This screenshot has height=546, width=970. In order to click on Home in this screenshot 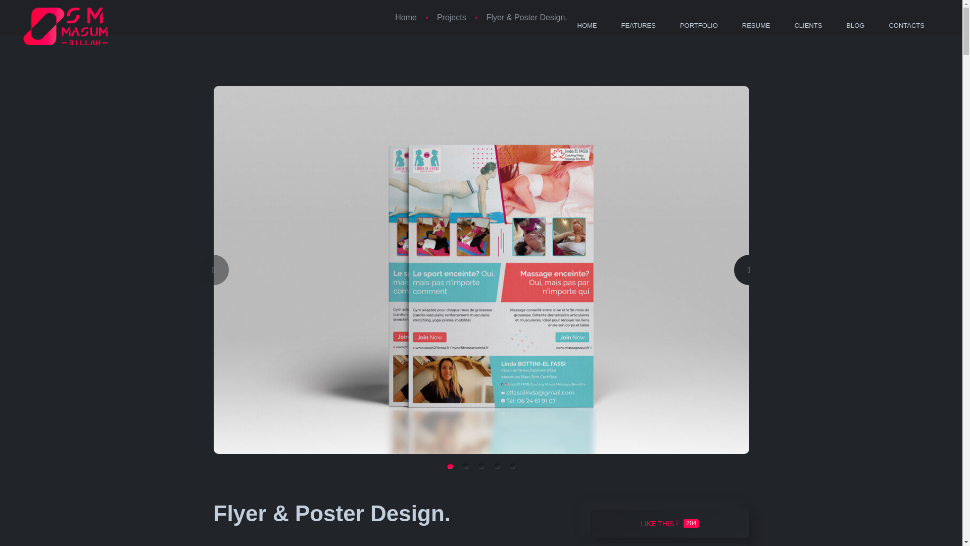, I will do `click(699, 26)`.